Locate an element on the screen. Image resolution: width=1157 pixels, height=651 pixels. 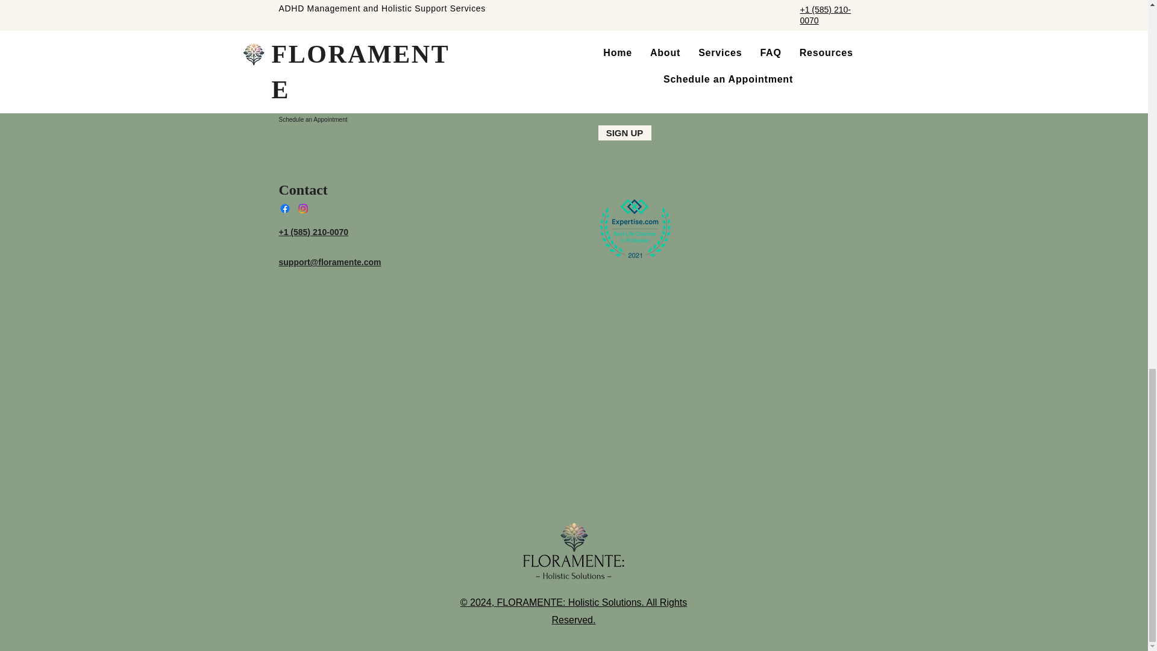
Schedule an Appointment is located at coordinates (341, 119).